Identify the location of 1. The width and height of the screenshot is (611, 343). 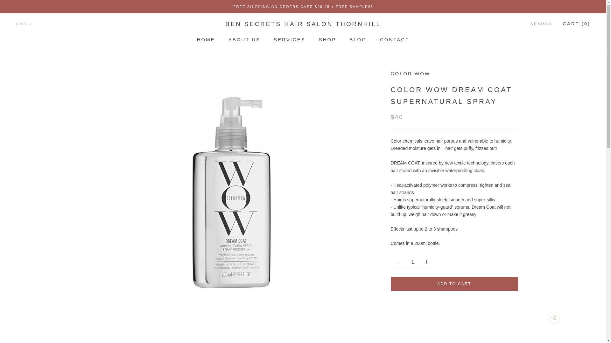
(24, 24).